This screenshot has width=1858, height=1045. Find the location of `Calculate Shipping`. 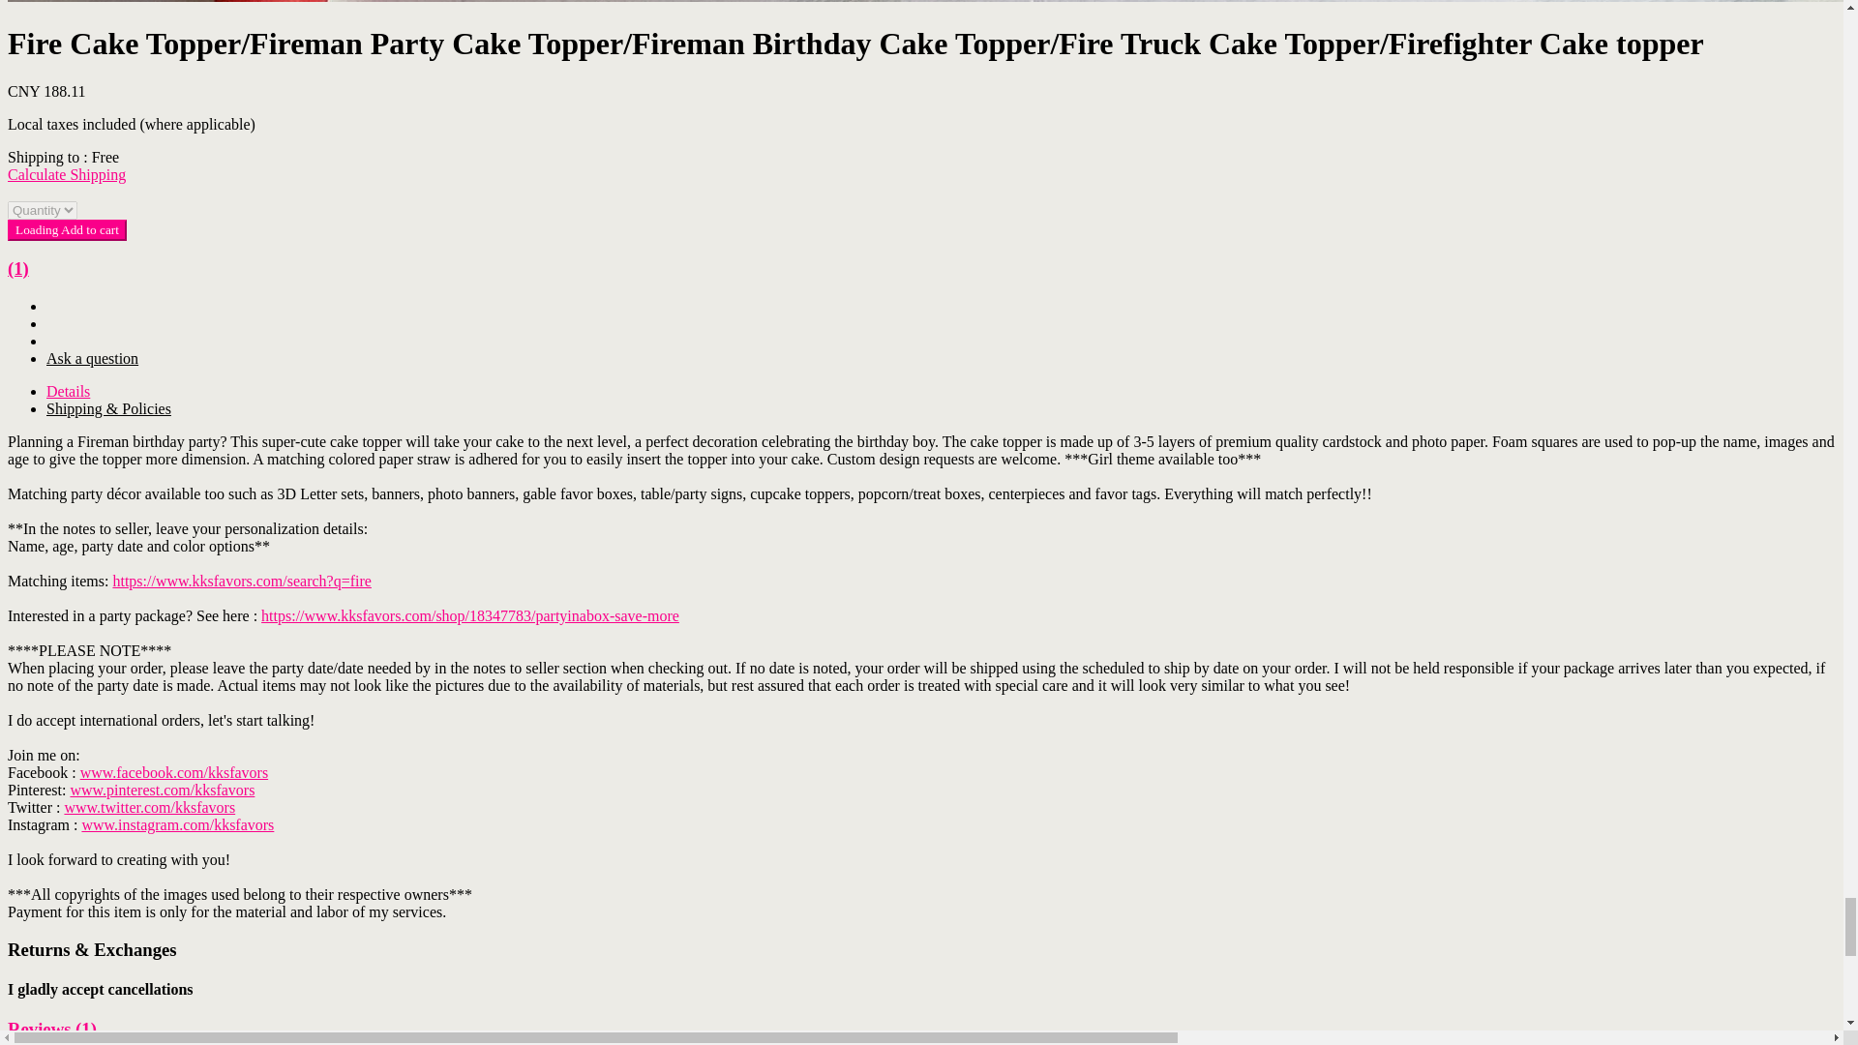

Calculate Shipping is located at coordinates (66, 174).